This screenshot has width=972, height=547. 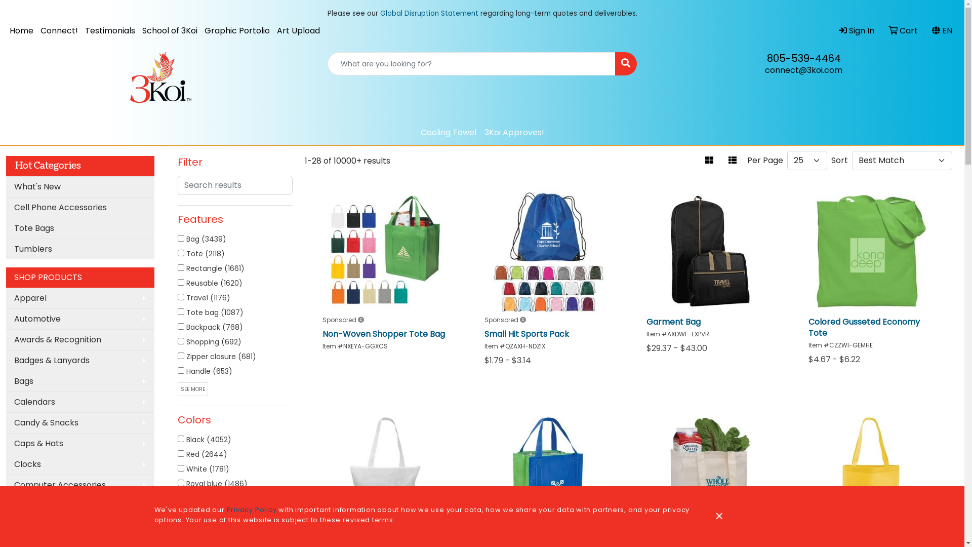 I want to click on Bags, so click(x=80, y=381).